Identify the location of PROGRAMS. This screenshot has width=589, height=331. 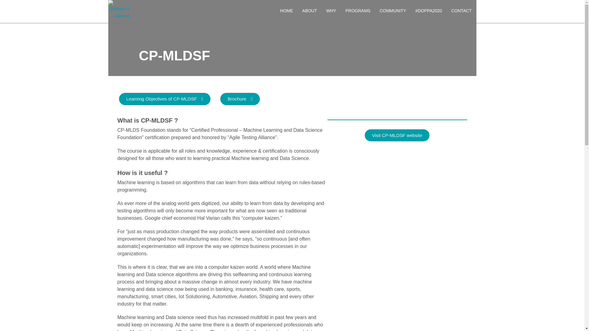
(358, 11).